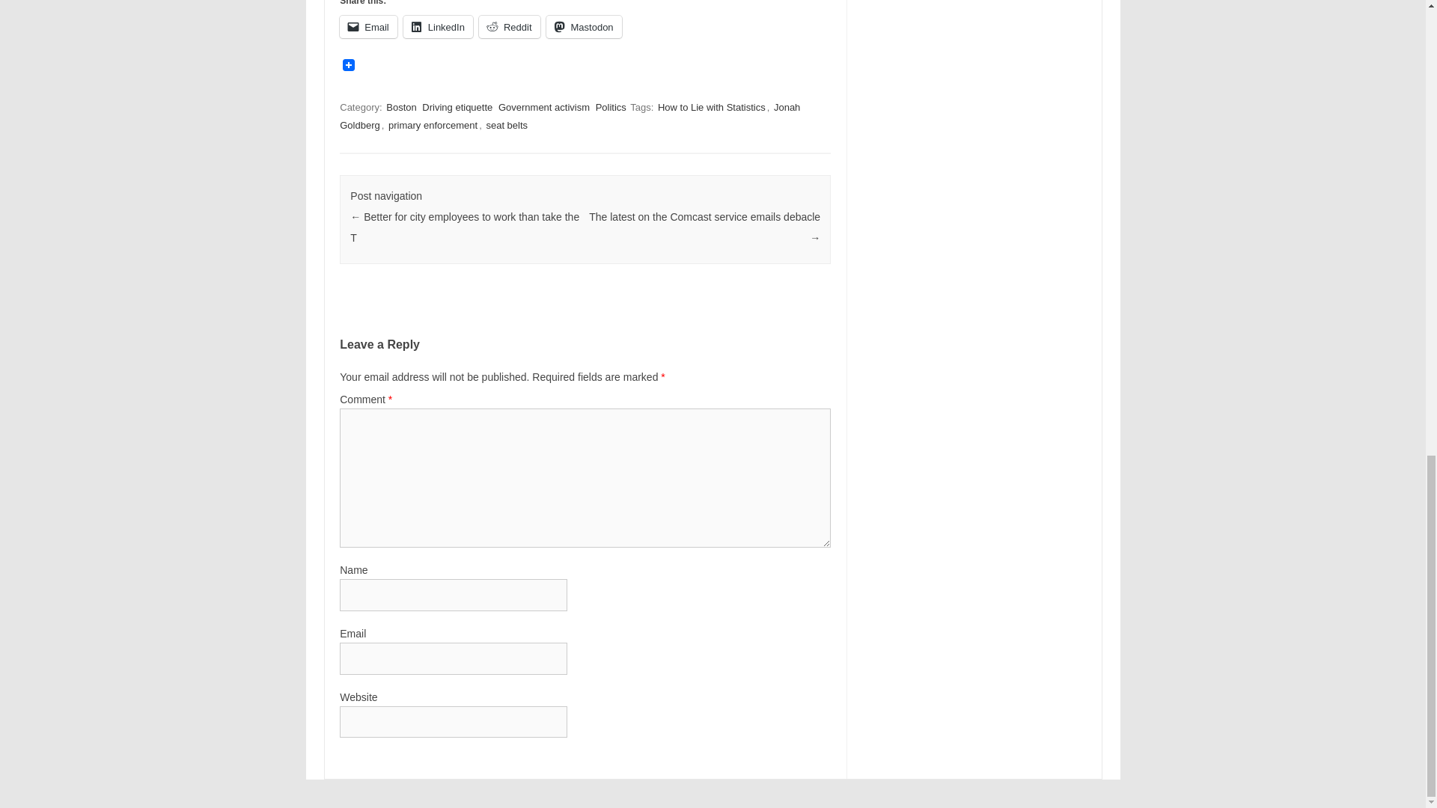 Image resolution: width=1437 pixels, height=808 pixels. Describe the element at coordinates (401, 107) in the screenshot. I see `Boston` at that location.